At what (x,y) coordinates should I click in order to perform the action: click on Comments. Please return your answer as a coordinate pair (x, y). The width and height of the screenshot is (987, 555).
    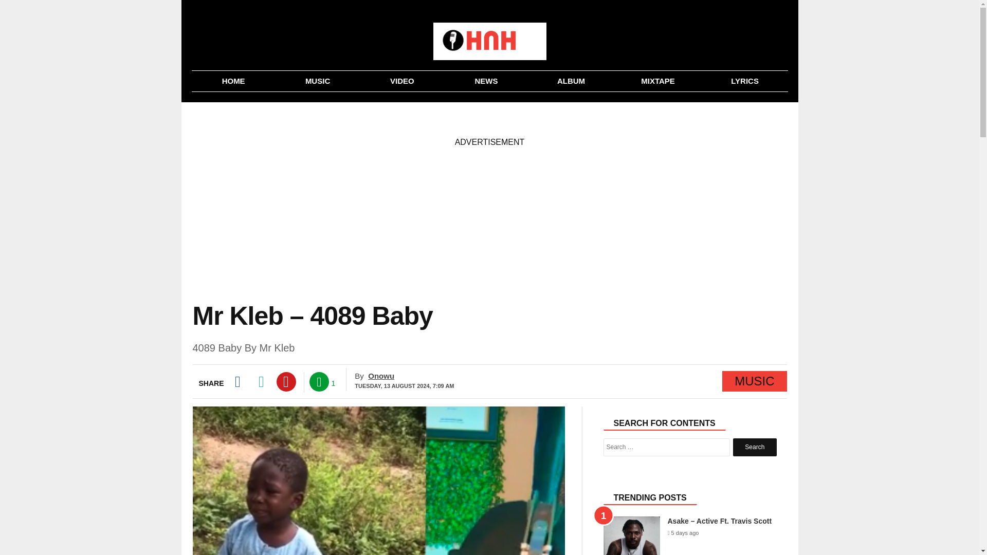
    Looking at the image, I should click on (319, 381).